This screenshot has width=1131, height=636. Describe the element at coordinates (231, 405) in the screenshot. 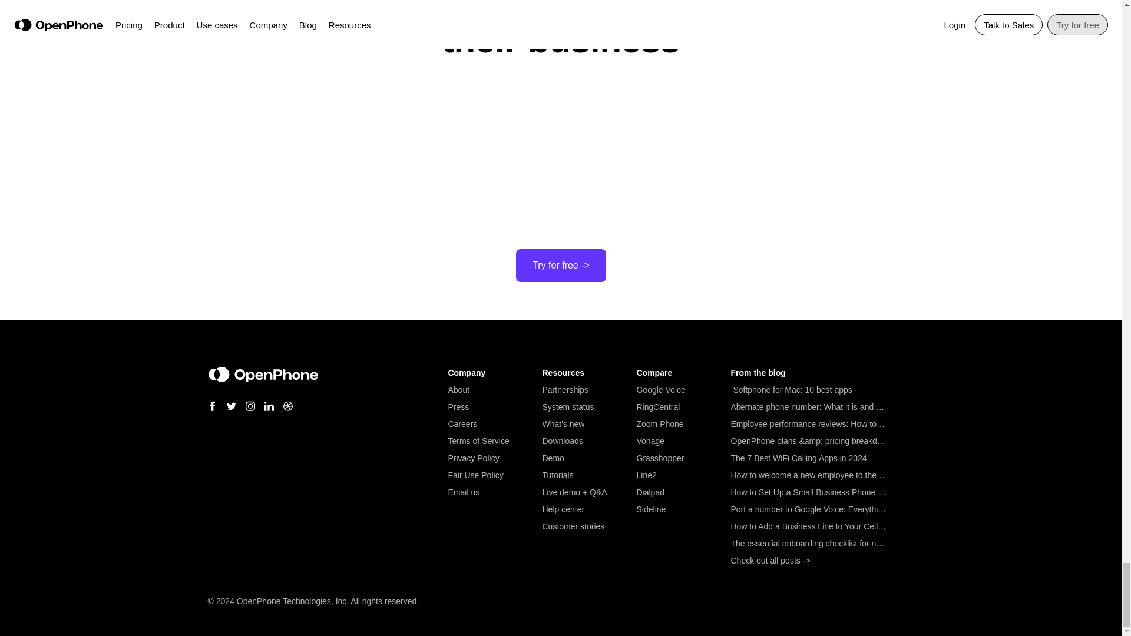

I see `Twitter` at that location.